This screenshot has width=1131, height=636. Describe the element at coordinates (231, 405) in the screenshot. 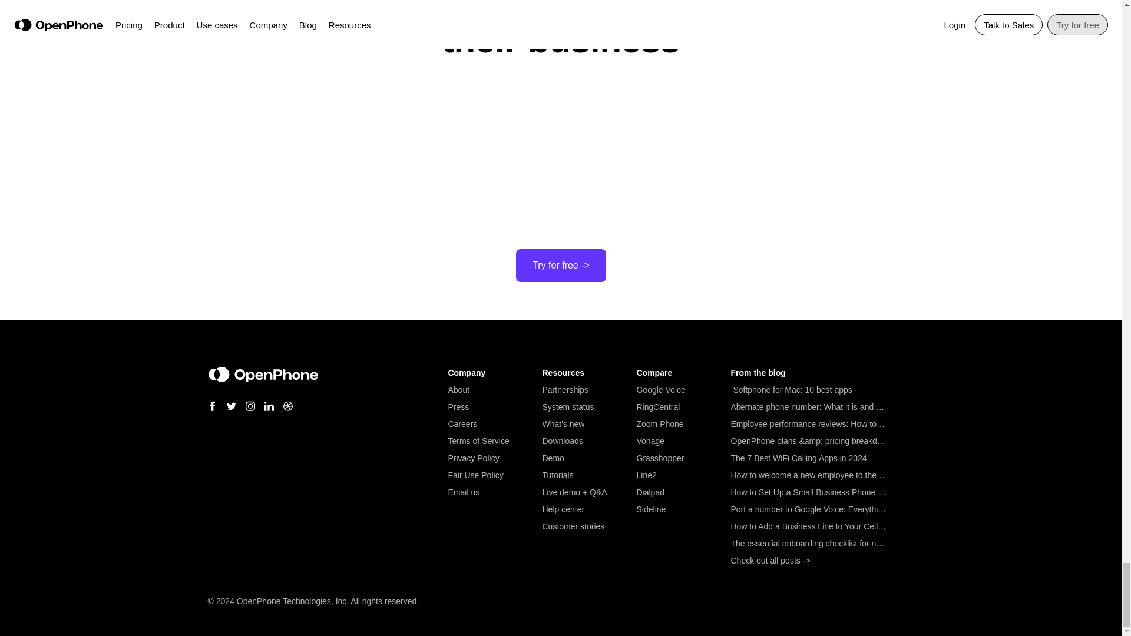

I see `Twitter` at that location.